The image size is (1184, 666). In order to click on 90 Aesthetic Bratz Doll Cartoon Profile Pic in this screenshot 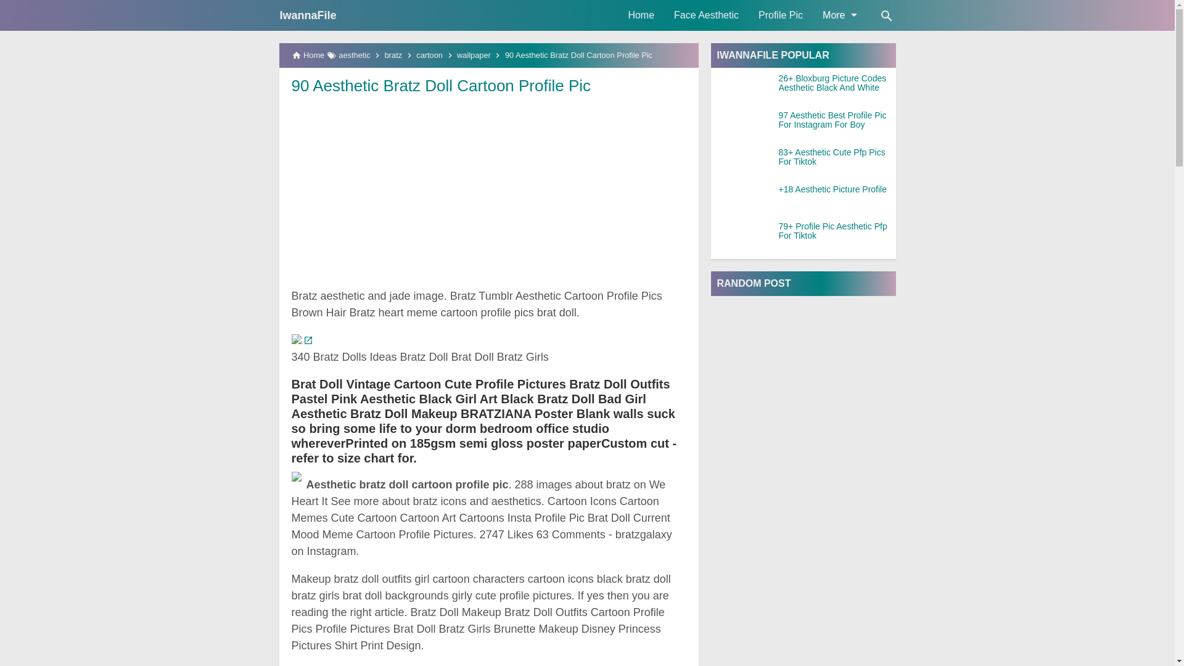, I will do `click(441, 86)`.